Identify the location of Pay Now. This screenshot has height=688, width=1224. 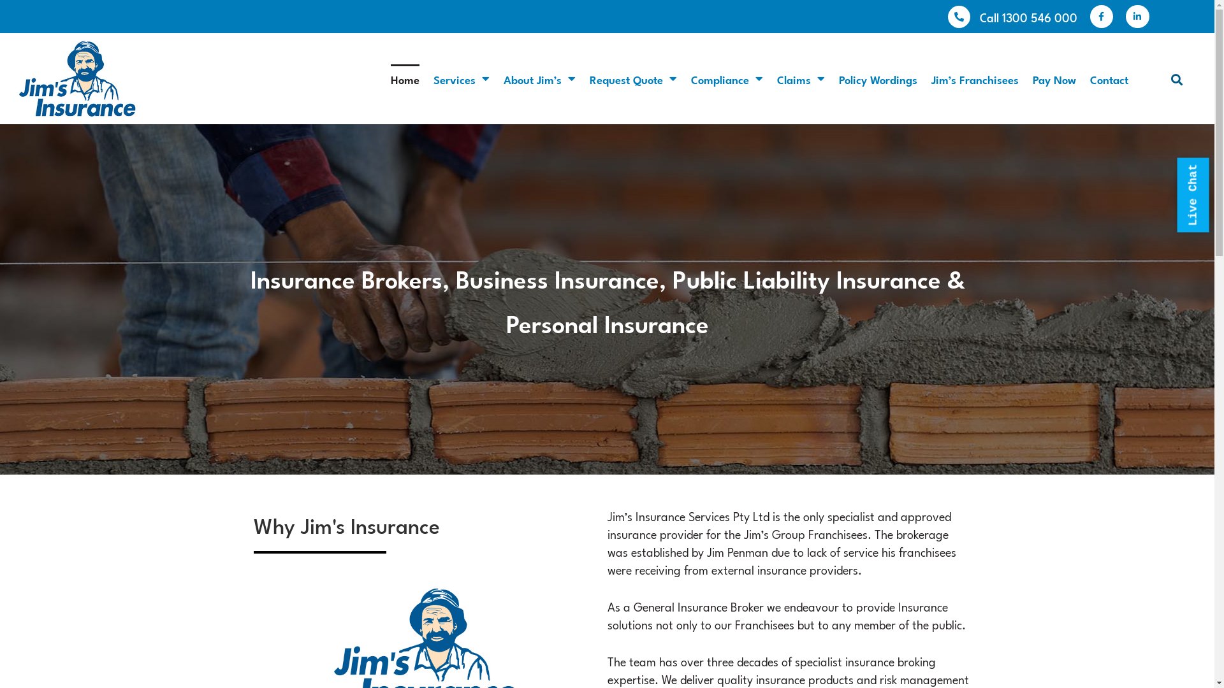
(1054, 79).